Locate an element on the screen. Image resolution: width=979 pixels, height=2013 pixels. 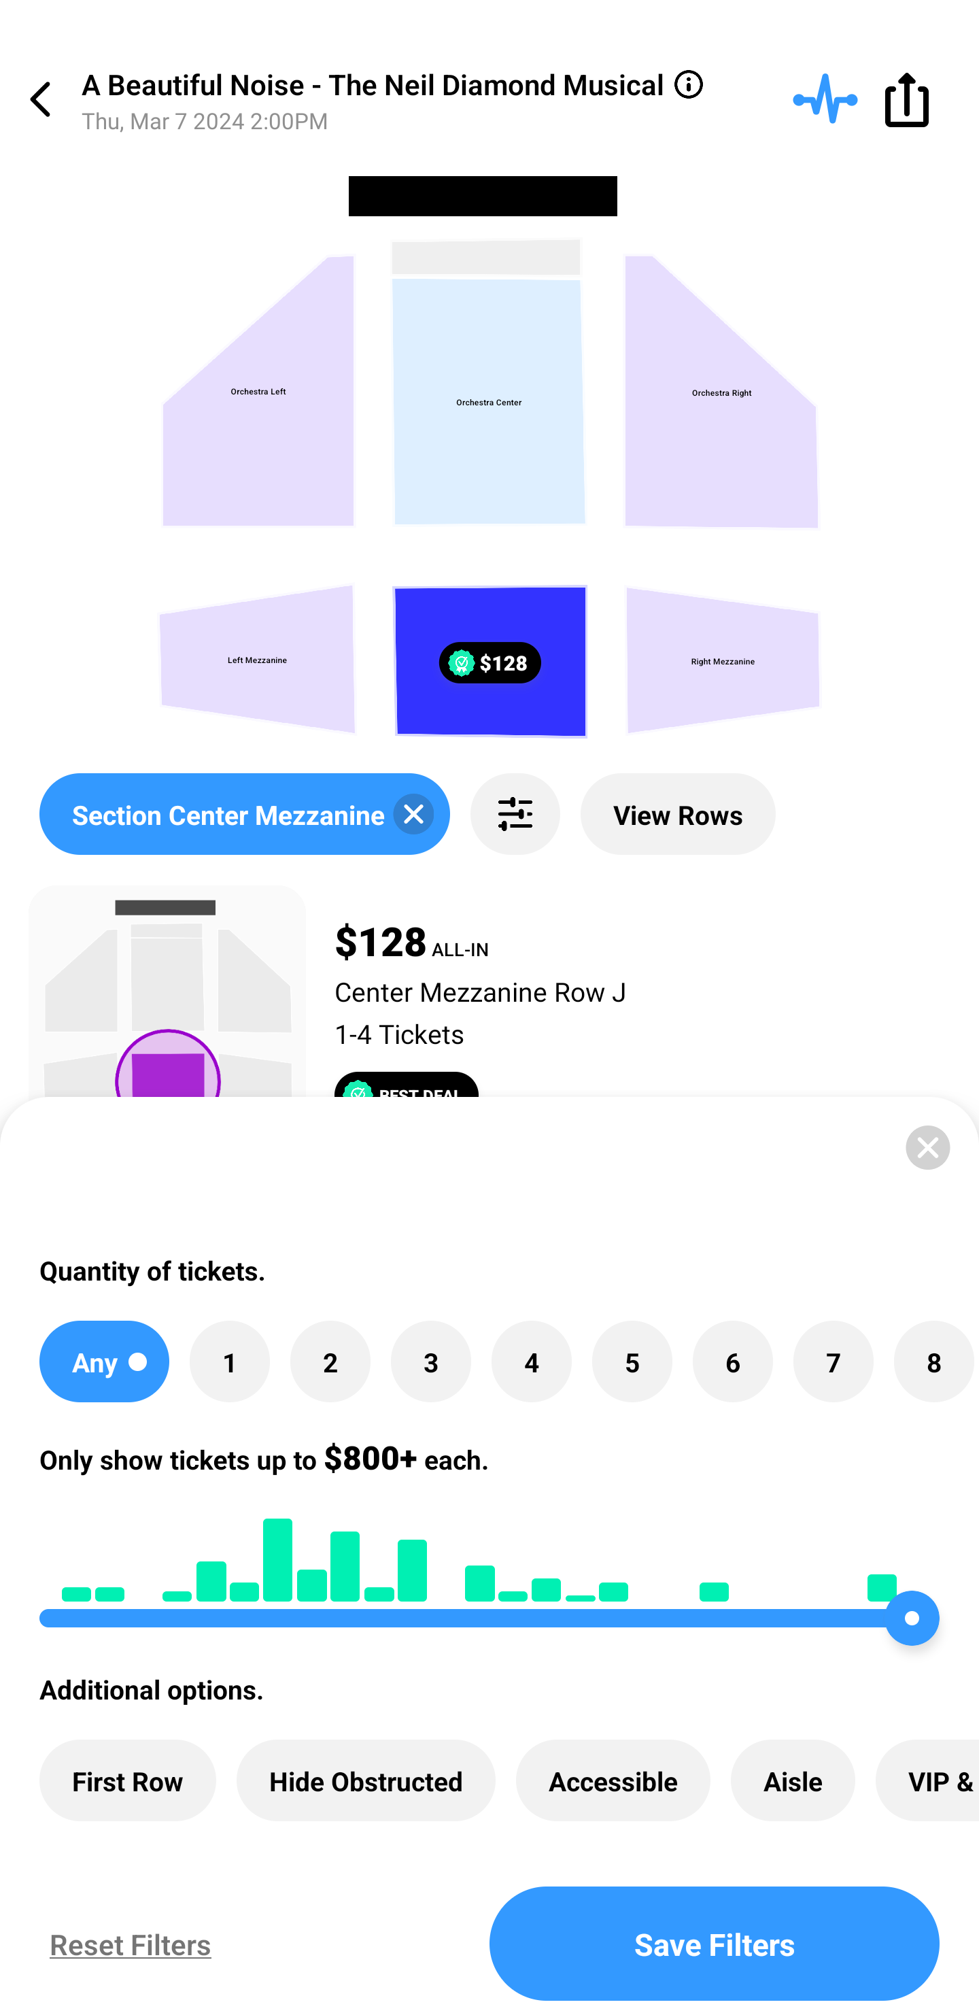
3 is located at coordinates (430, 1361).